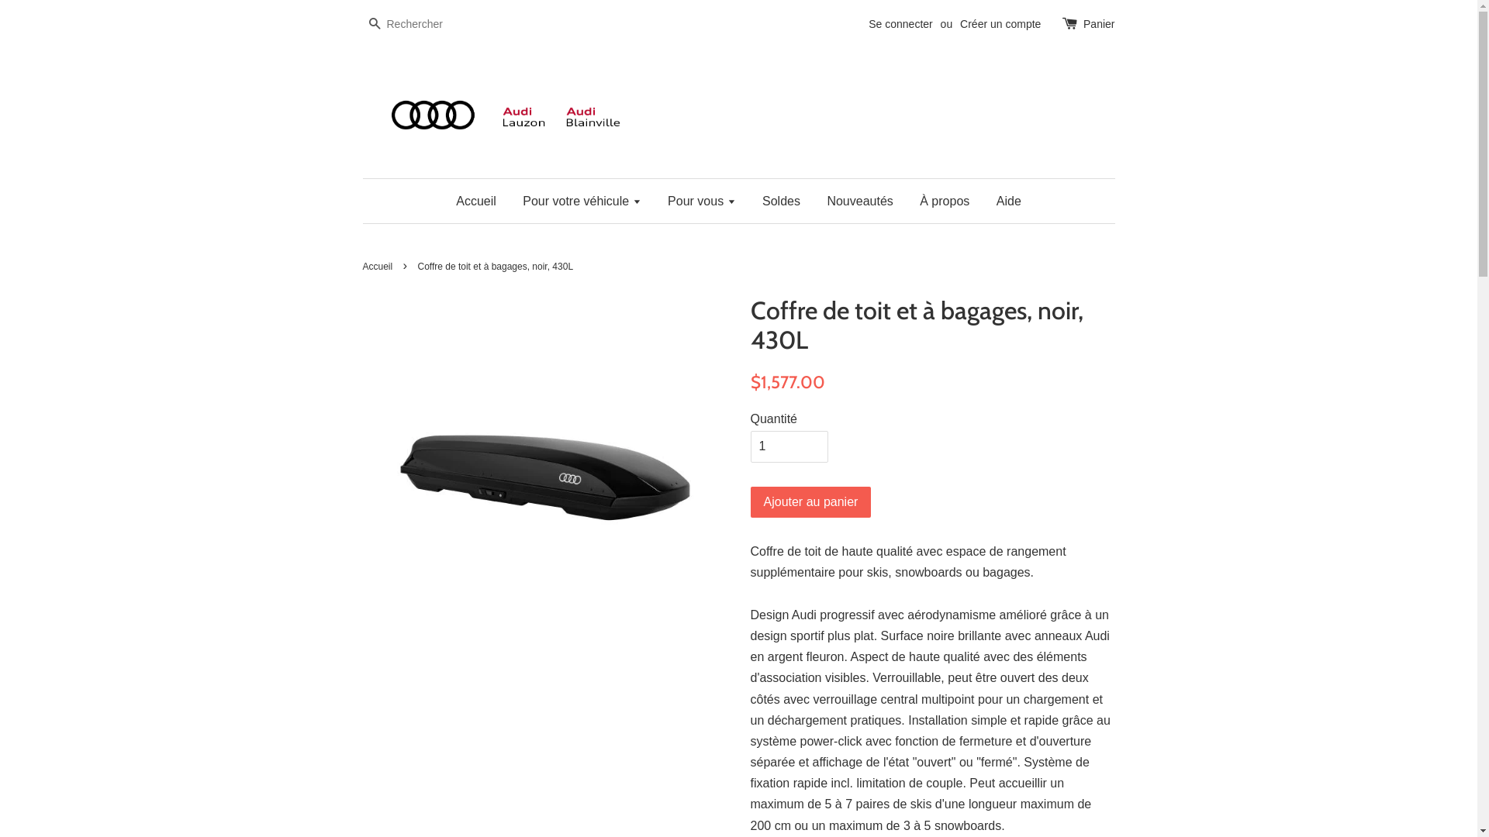 This screenshot has width=1489, height=837. Describe the element at coordinates (1099, 25) in the screenshot. I see `Panier` at that location.